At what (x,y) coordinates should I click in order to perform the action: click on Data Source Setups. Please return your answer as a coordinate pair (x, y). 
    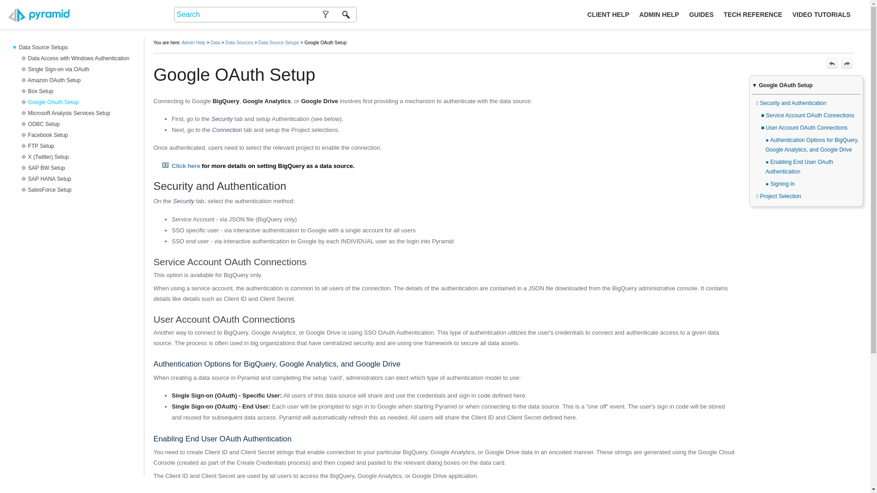
    Looking at the image, I should click on (76, 47).